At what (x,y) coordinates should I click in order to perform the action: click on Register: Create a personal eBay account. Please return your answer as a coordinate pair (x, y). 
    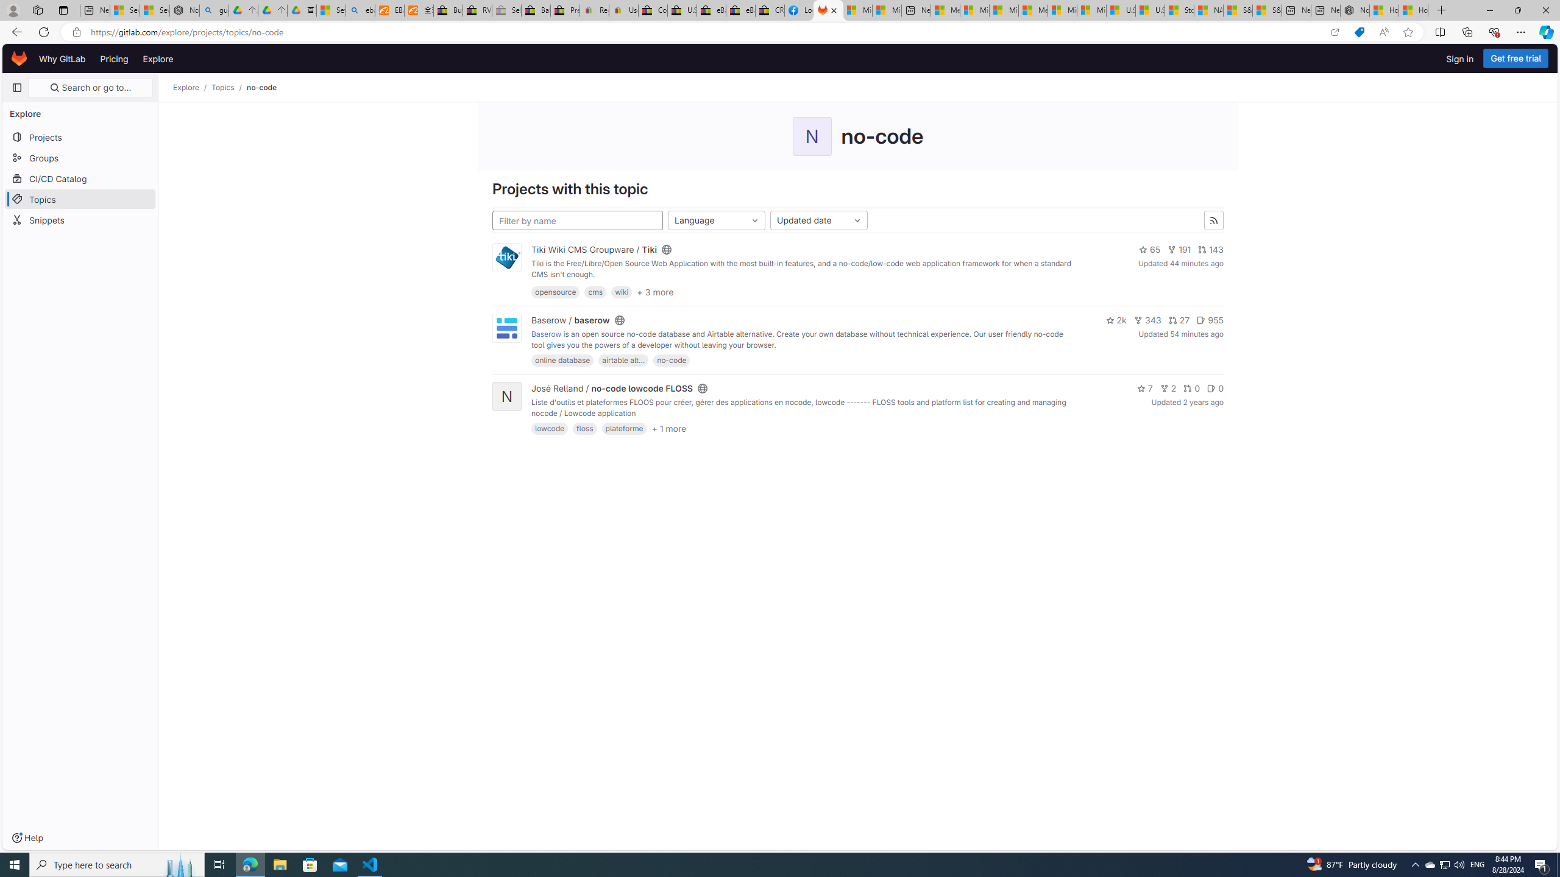
    Looking at the image, I should click on (594, 10).